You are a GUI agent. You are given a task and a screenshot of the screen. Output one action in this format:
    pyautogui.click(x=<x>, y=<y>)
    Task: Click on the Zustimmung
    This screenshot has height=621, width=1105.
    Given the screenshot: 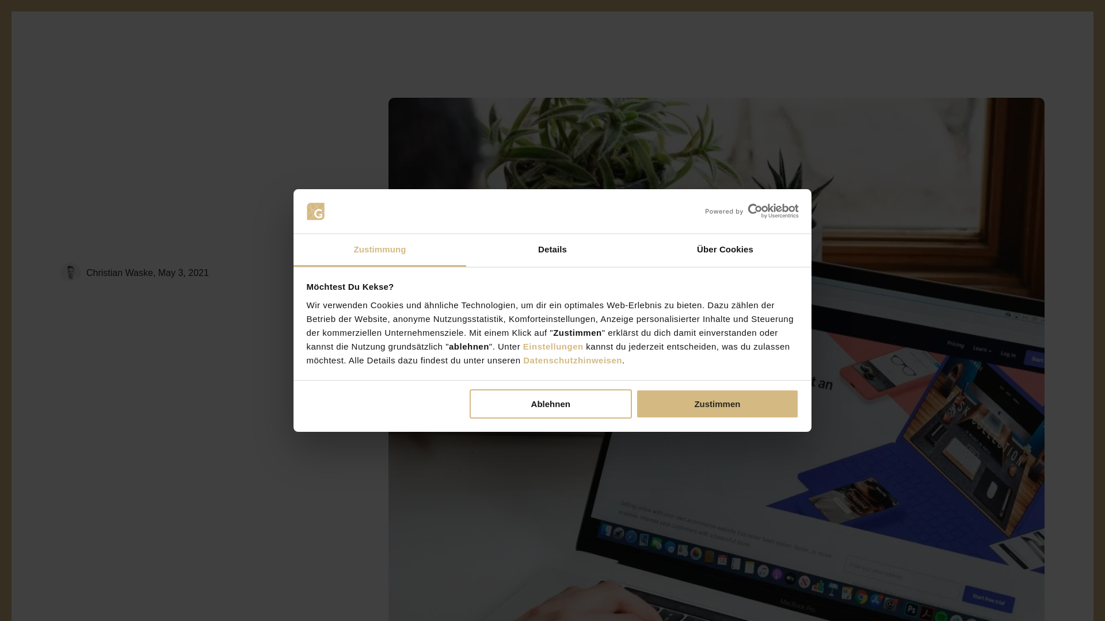 What is the action you would take?
    pyautogui.click(x=380, y=251)
    